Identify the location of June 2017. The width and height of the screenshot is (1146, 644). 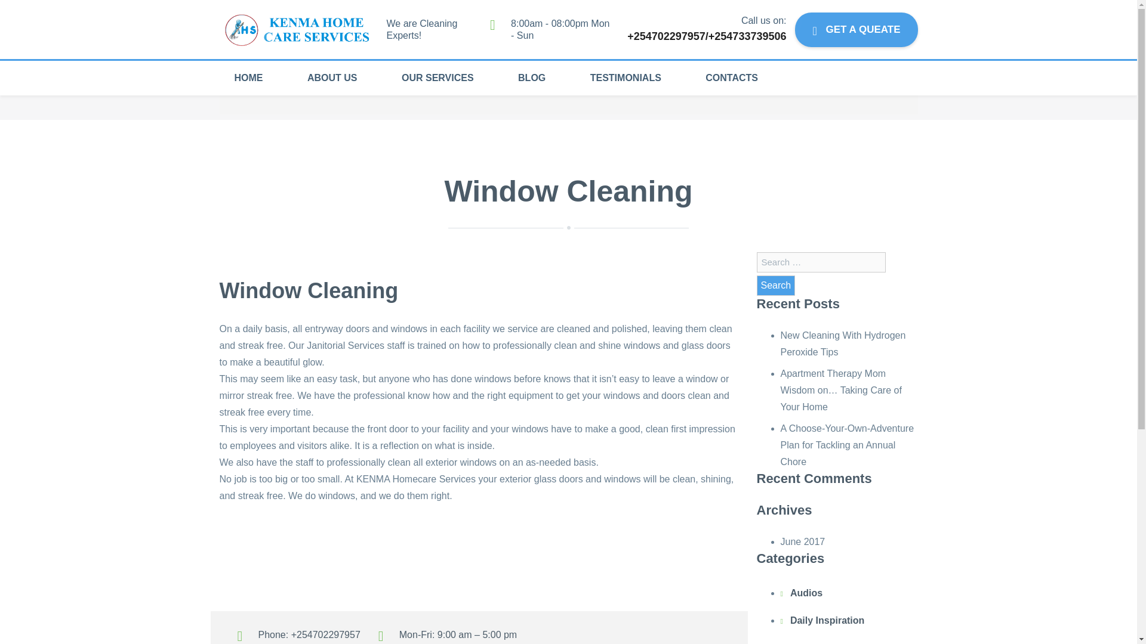
(802, 541).